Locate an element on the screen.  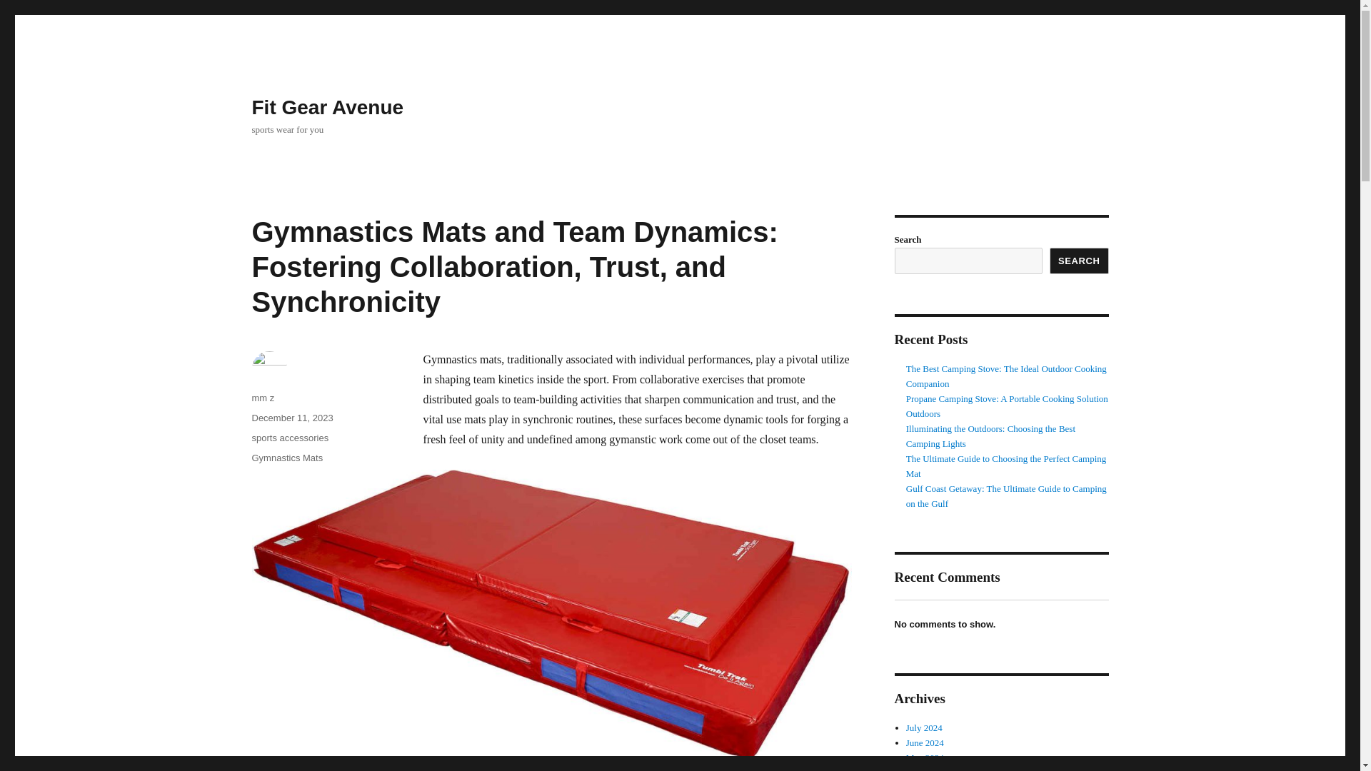
sports accessories is located at coordinates (290, 438).